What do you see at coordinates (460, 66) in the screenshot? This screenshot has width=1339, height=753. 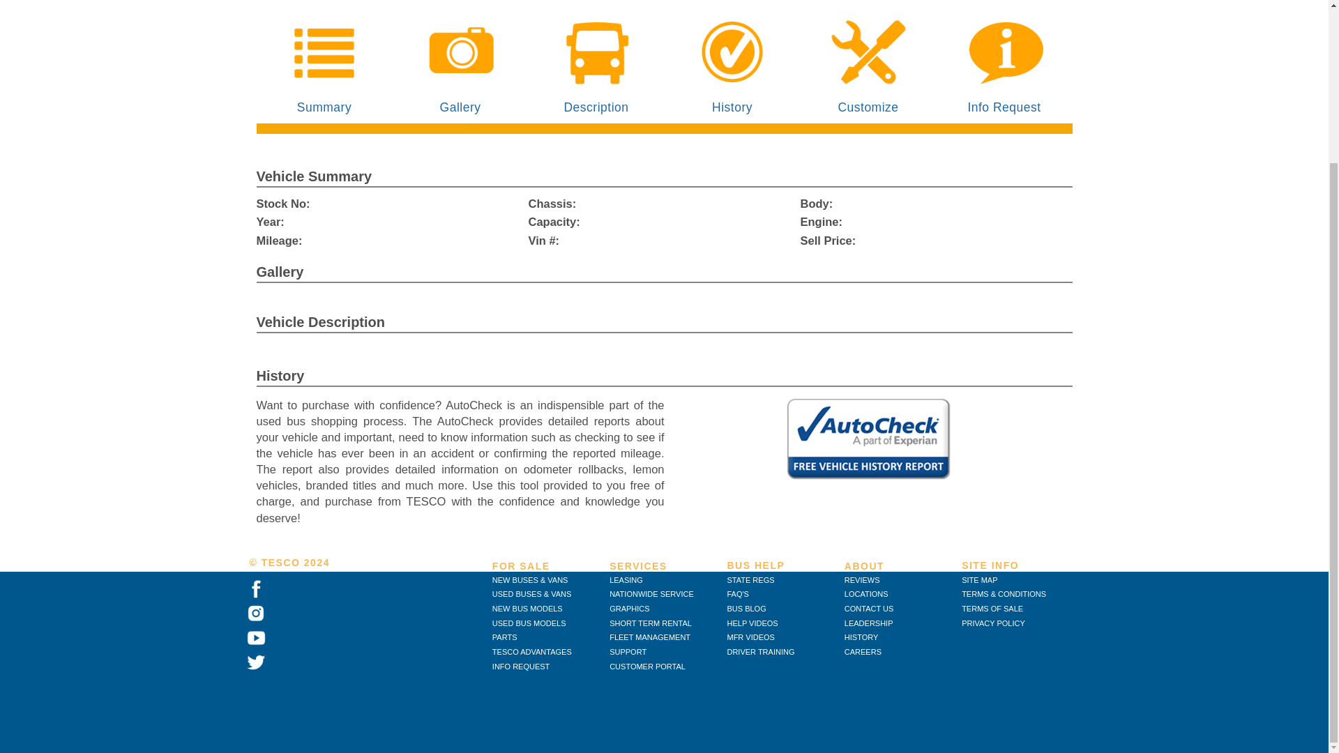 I see `Gallery` at bounding box center [460, 66].